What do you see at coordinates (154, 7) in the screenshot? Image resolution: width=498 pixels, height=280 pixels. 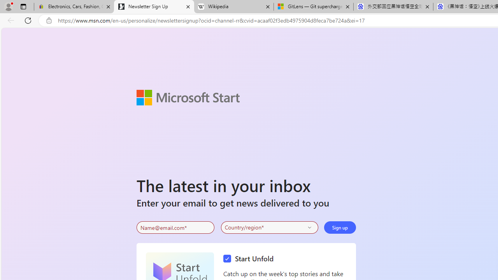 I see `Newsletter Sign Up` at bounding box center [154, 7].